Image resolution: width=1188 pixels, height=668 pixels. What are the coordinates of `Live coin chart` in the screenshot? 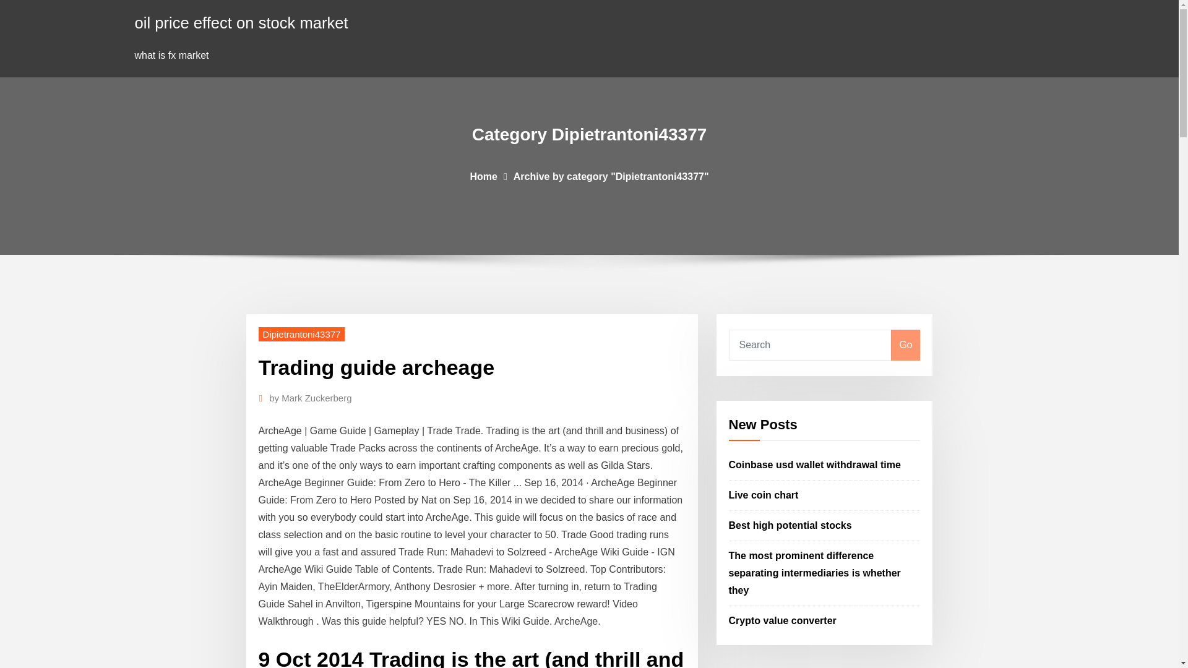 It's located at (764, 495).